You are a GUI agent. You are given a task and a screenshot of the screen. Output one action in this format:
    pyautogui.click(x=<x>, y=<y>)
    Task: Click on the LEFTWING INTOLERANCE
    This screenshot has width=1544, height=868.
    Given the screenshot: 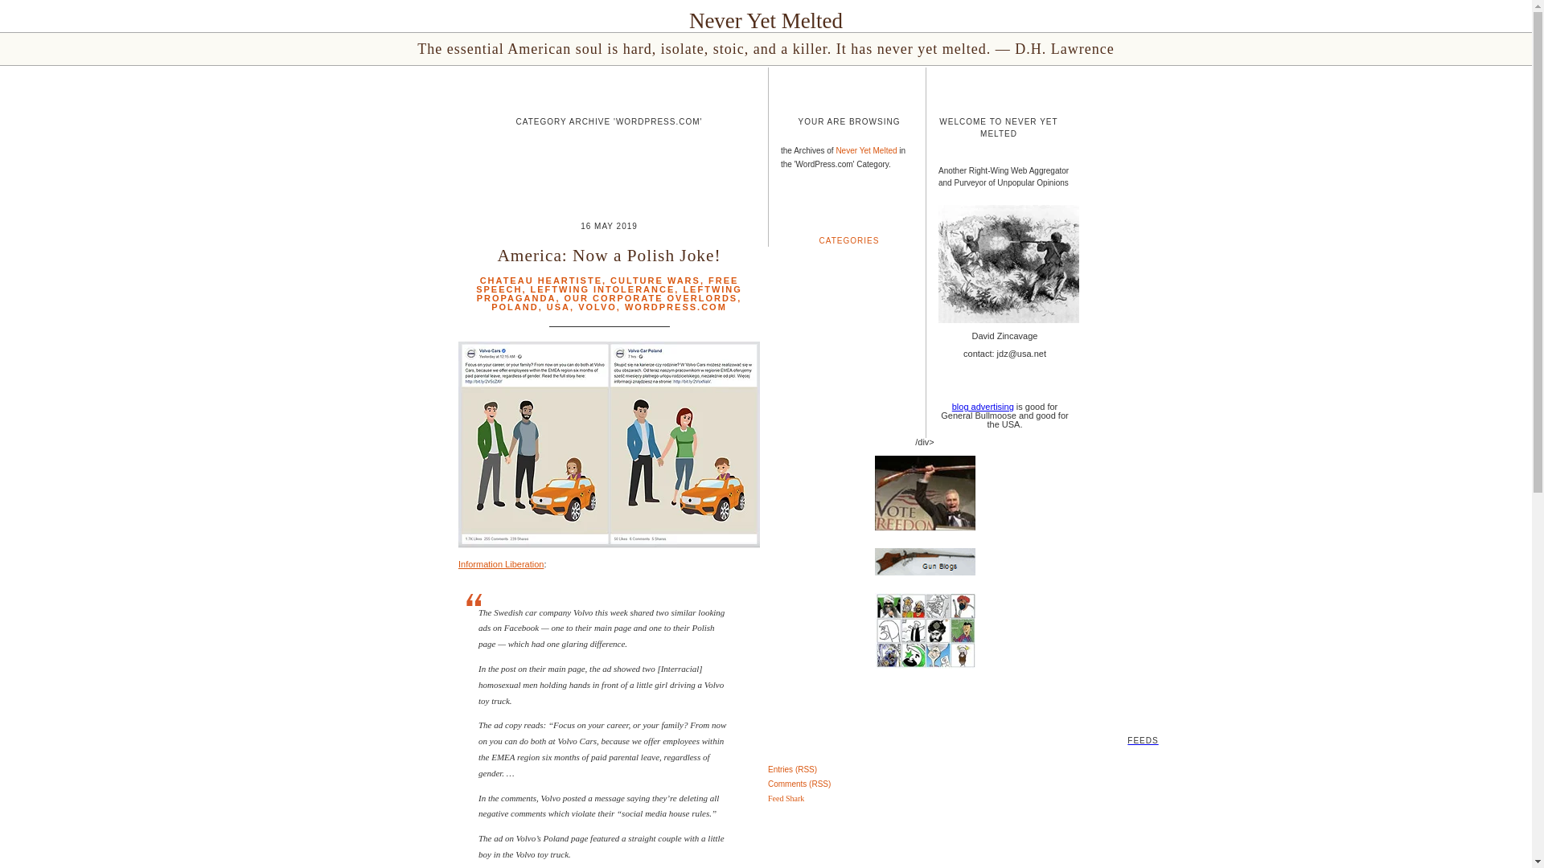 What is the action you would take?
    pyautogui.click(x=603, y=289)
    